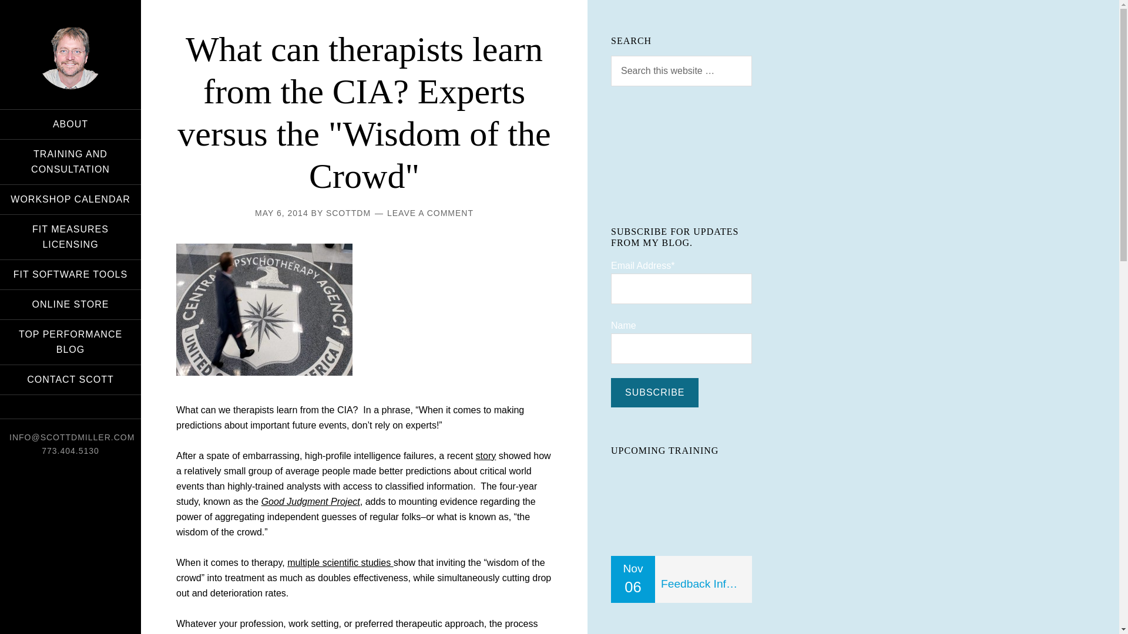 Image resolution: width=1128 pixels, height=634 pixels. What do you see at coordinates (70, 237) in the screenshot?
I see `FIT MEASURES LICENSING` at bounding box center [70, 237].